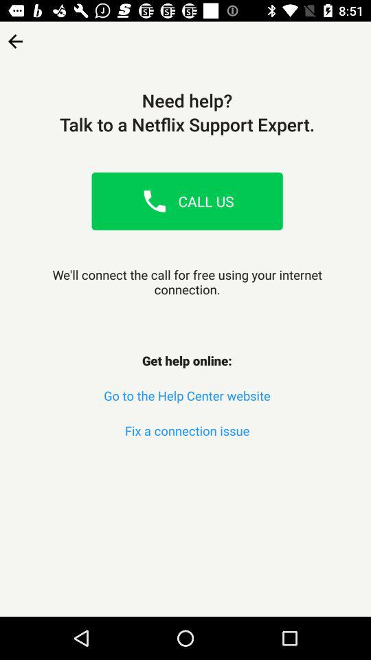 The image size is (371, 660). What do you see at coordinates (15, 37) in the screenshot?
I see `go back` at bounding box center [15, 37].